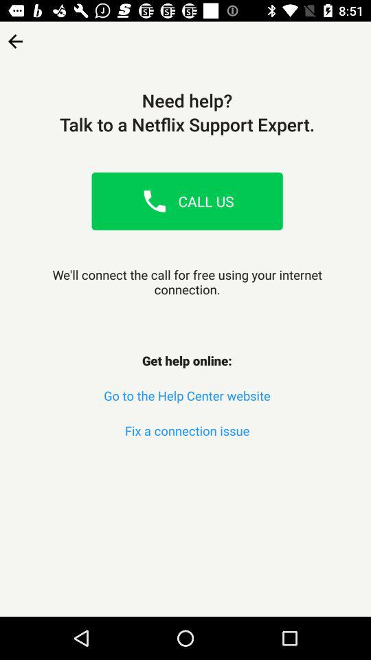 The image size is (371, 660). What do you see at coordinates (15, 37) in the screenshot?
I see `go back` at bounding box center [15, 37].